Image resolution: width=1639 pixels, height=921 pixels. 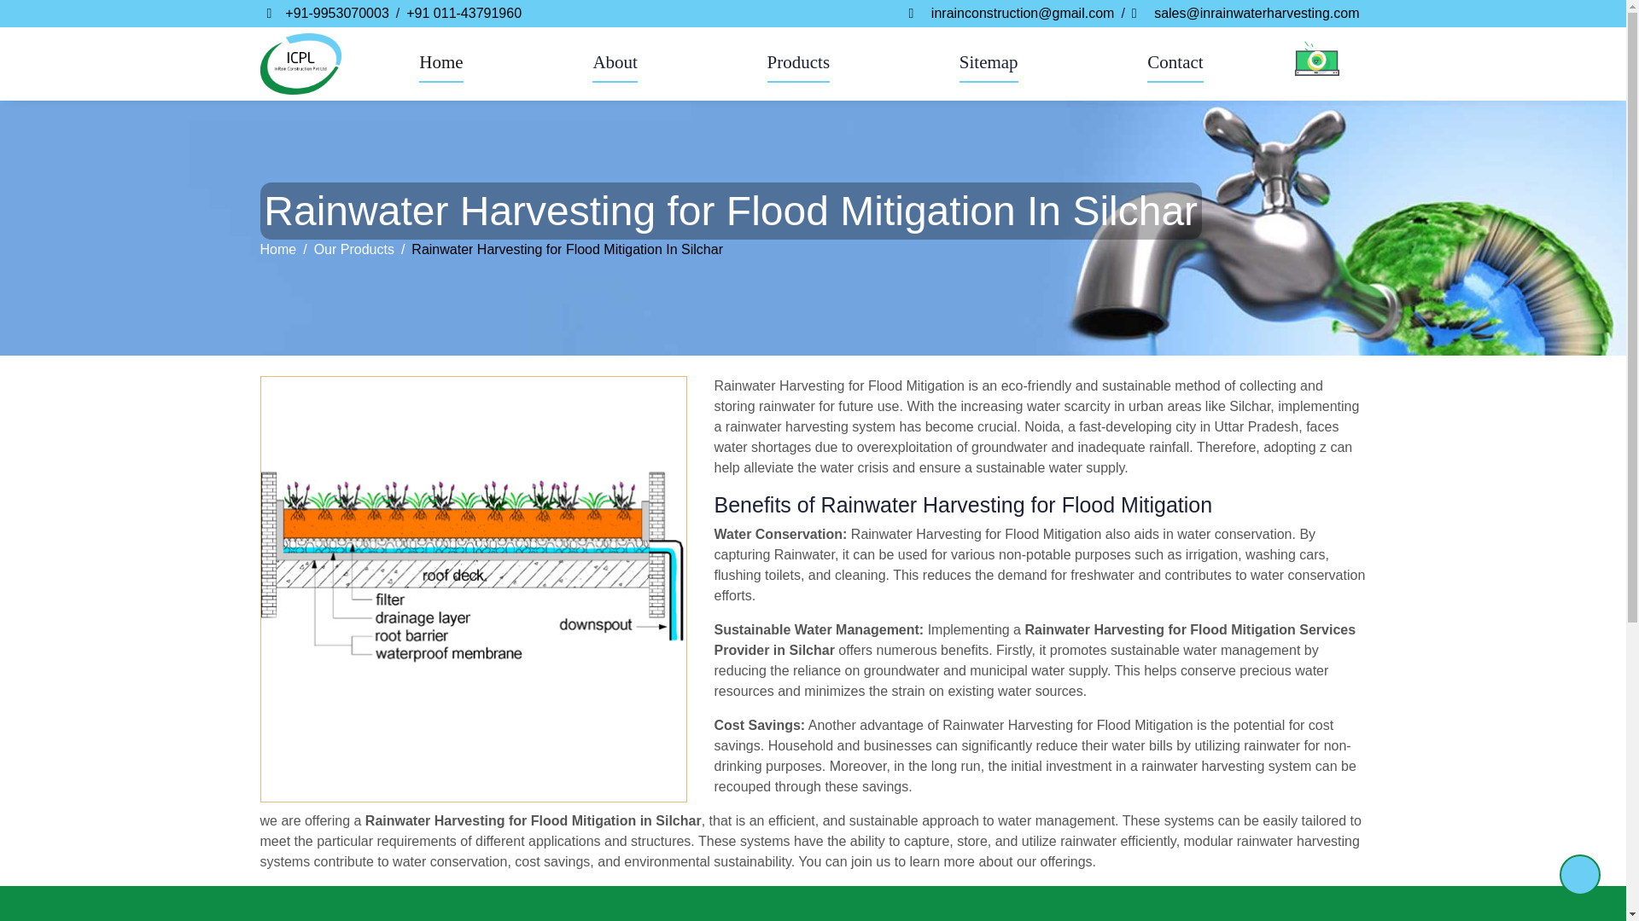 I want to click on Products, so click(x=799, y=63).